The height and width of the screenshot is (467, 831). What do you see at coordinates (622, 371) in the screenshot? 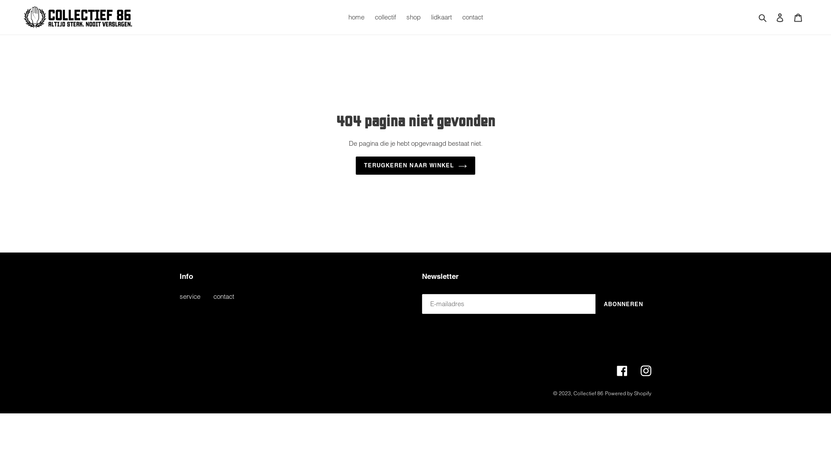
I see `Facebook` at bounding box center [622, 371].